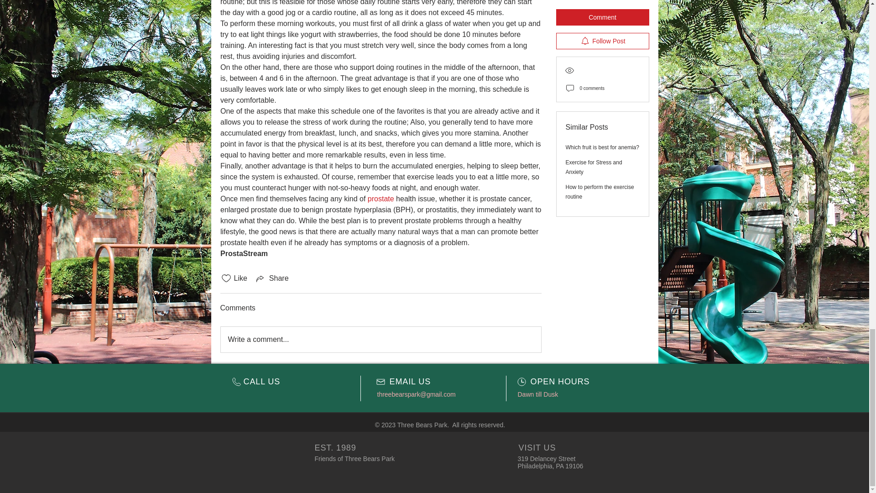 The width and height of the screenshot is (876, 493). Describe the element at coordinates (381, 340) in the screenshot. I see `Write a comment...` at that location.